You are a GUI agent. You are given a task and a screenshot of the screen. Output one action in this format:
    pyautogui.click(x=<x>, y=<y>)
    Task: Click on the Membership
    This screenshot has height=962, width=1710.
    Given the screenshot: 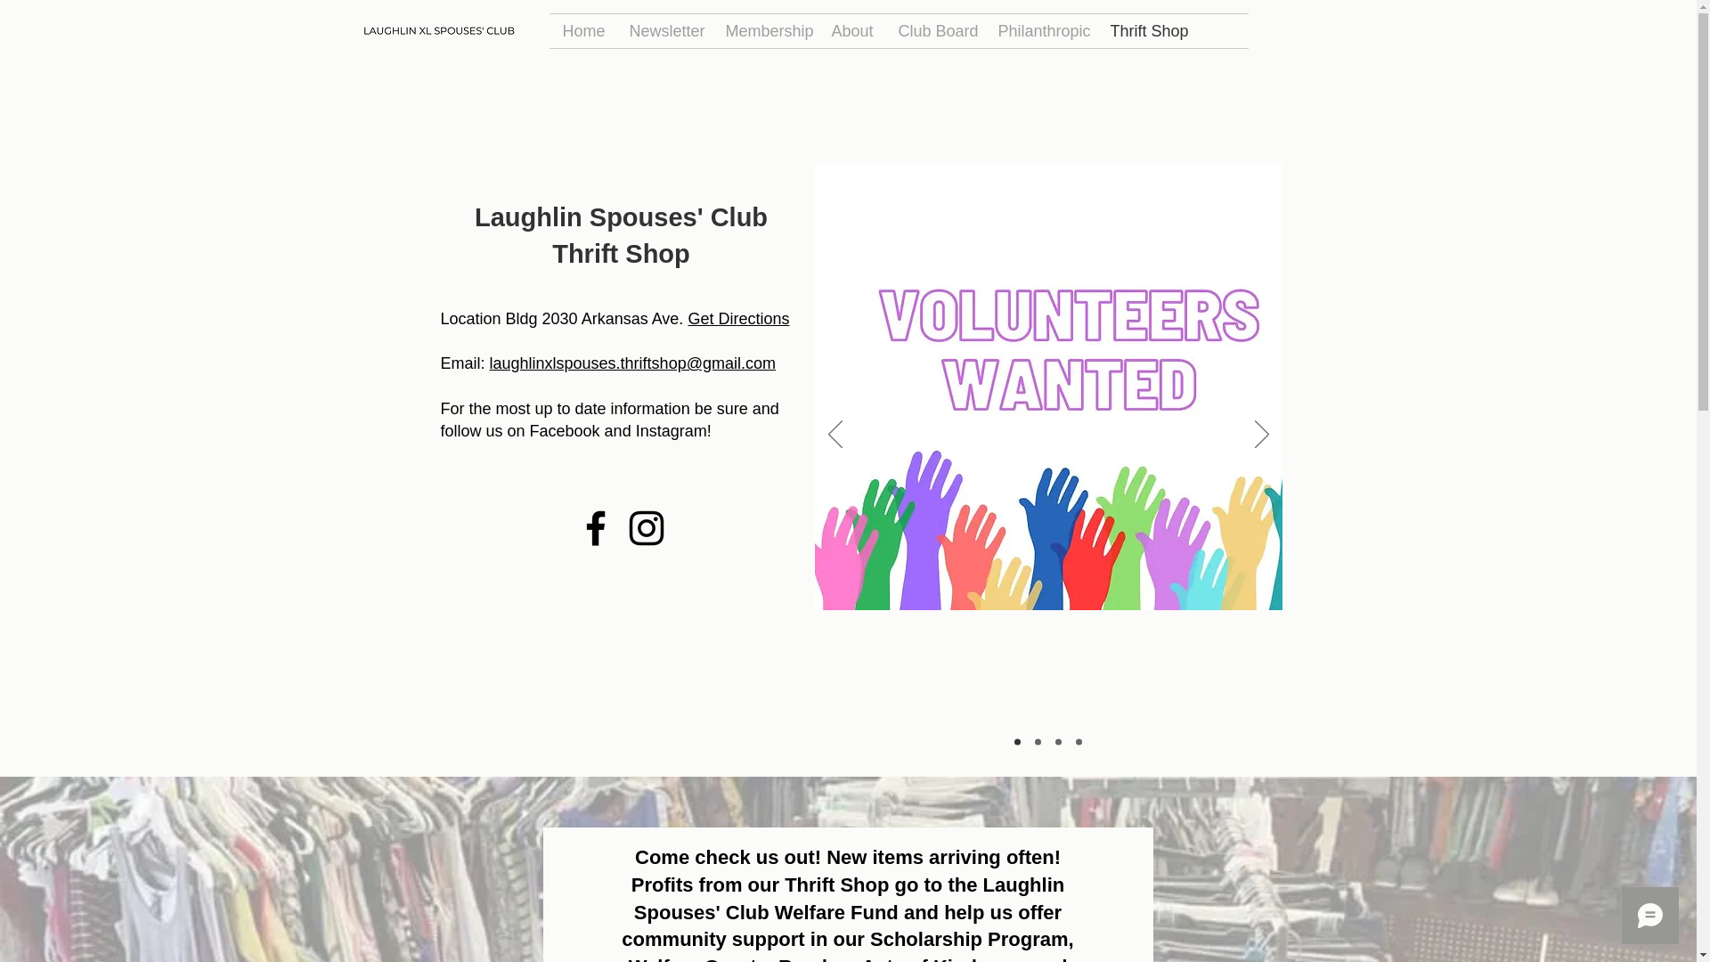 What is the action you would take?
    pyautogui.click(x=766, y=31)
    